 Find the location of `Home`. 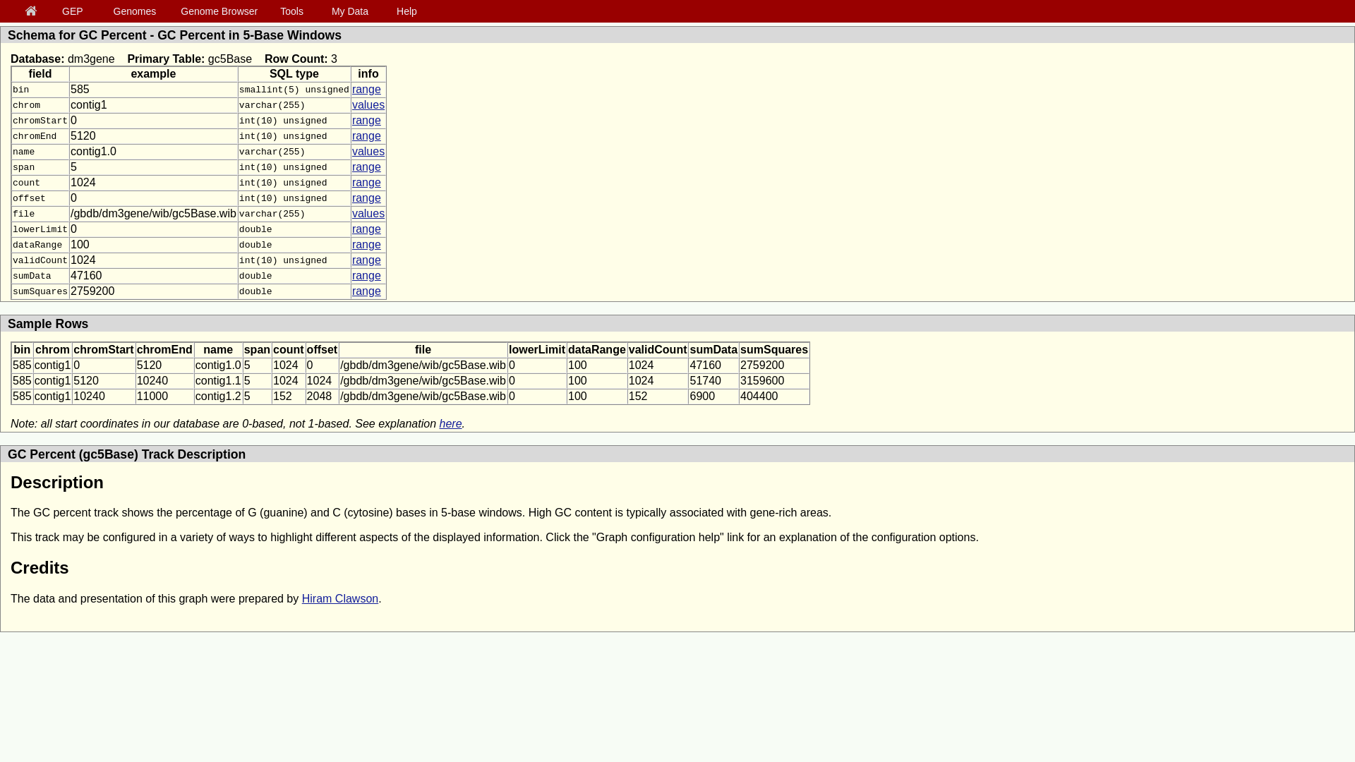

Home is located at coordinates (34, 11).